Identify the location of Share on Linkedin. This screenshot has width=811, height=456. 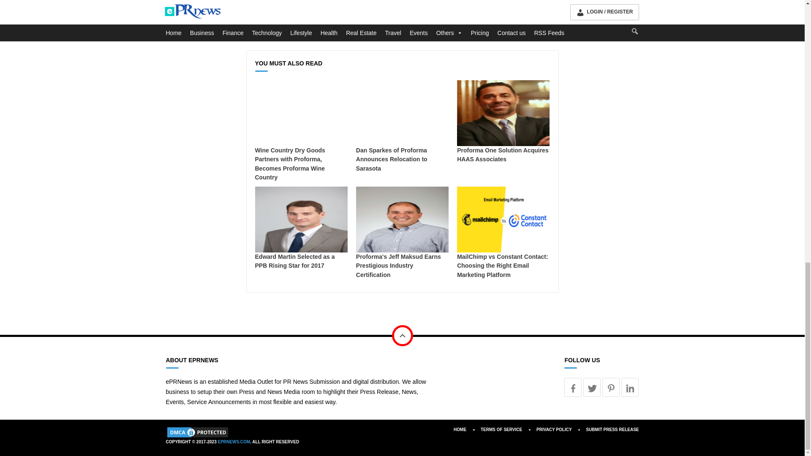
(313, 26).